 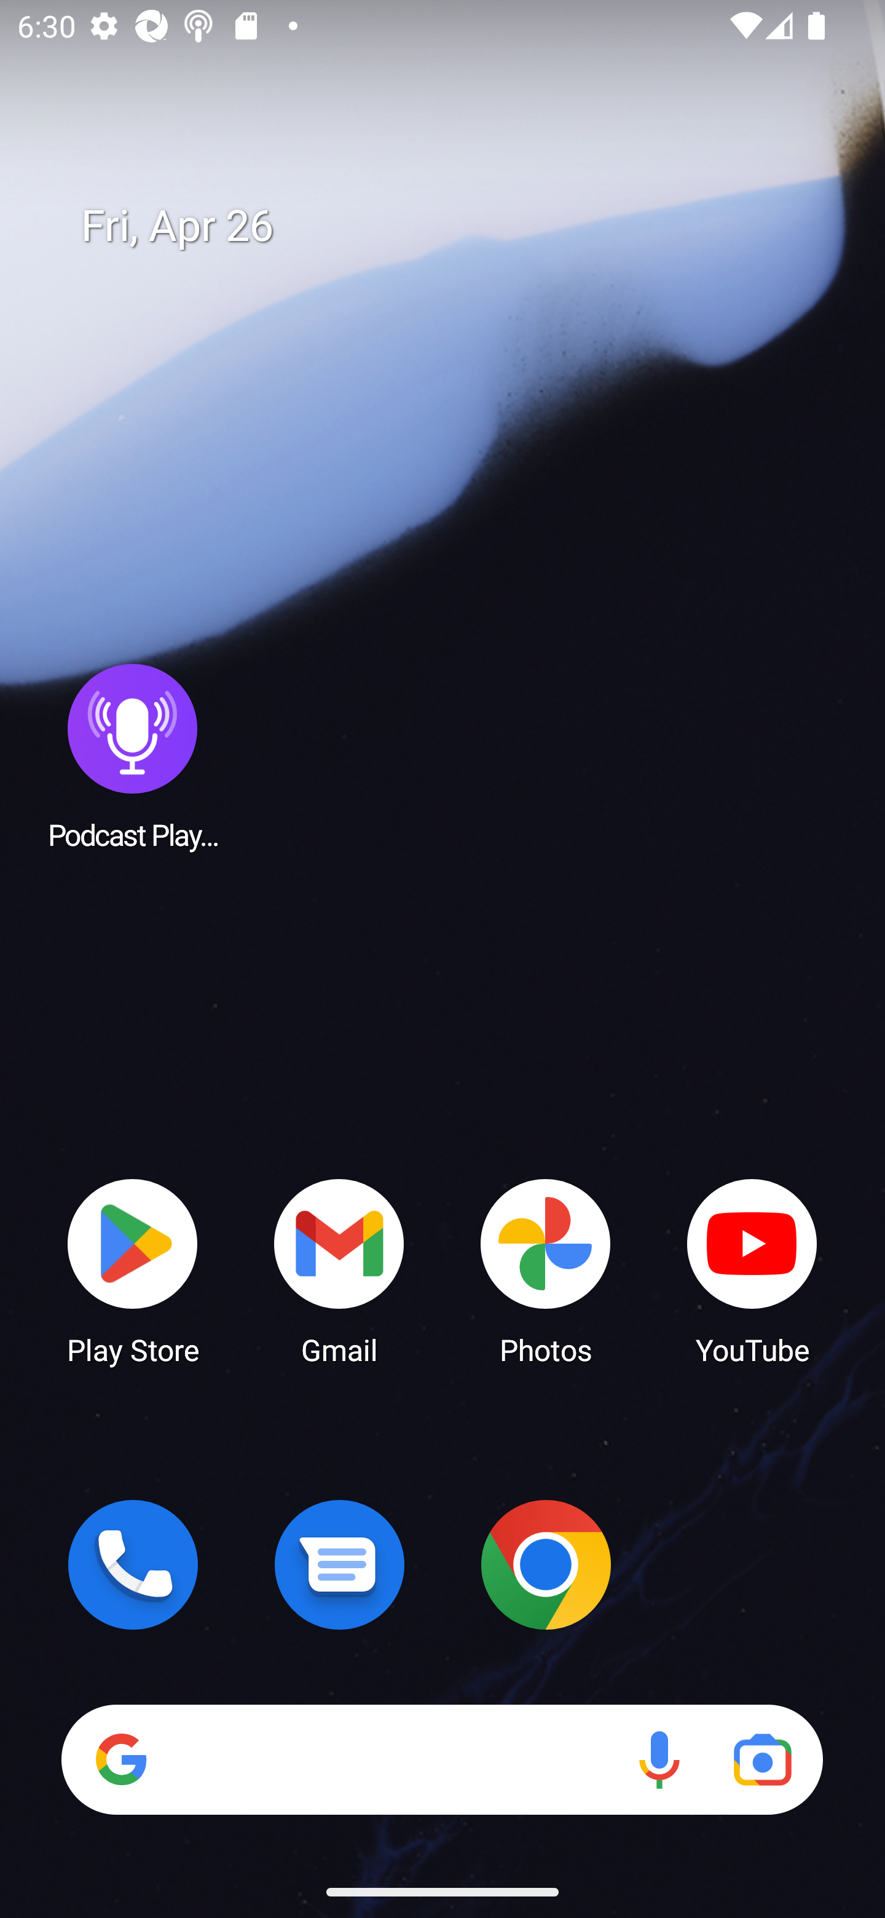 I want to click on Search Voice search Google Lens, so click(x=442, y=1759).